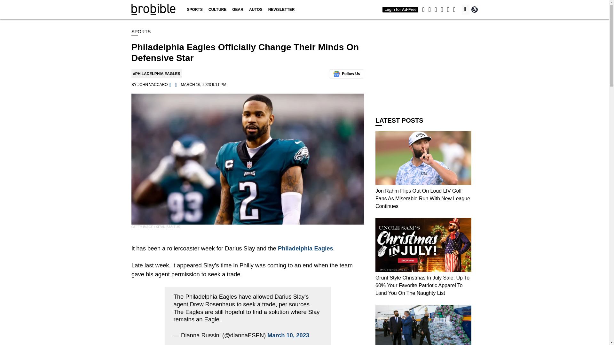 This screenshot has height=345, width=614. Describe the element at coordinates (153, 85) in the screenshot. I see `Posts by John Vaccaro` at that location.